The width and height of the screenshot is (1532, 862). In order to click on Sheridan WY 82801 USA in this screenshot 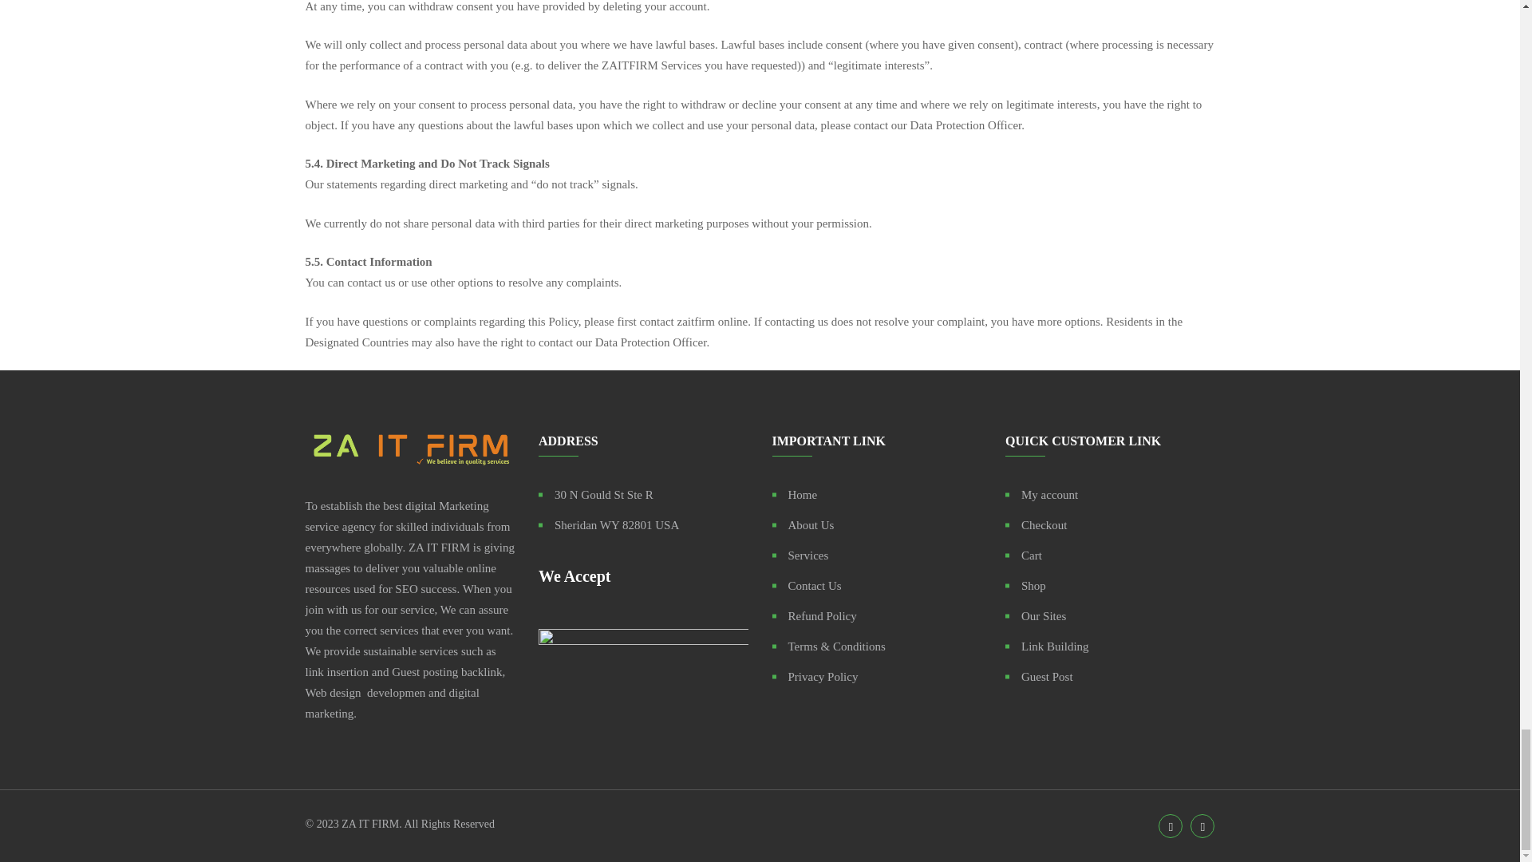, I will do `click(608, 524)`.